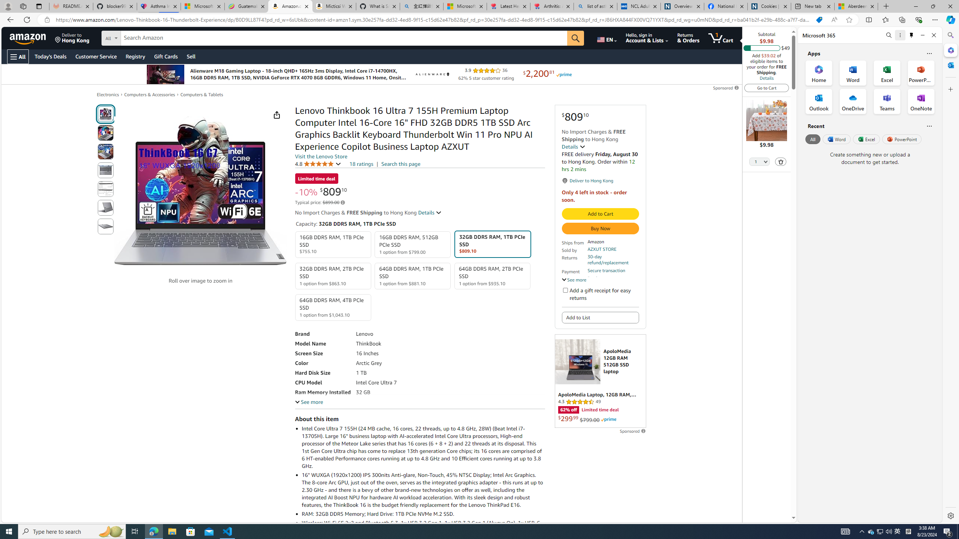 This screenshot has height=539, width=959. Describe the element at coordinates (600, 228) in the screenshot. I see `Buy Now` at that location.